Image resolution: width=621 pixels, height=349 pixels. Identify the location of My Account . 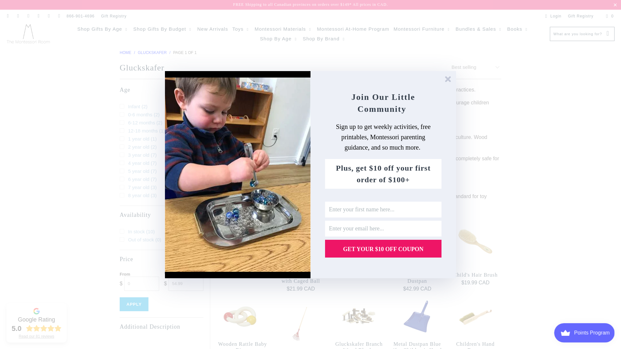
(552, 16).